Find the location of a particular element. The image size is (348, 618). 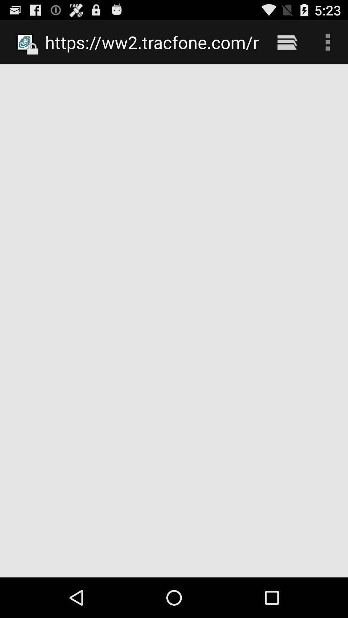

tap icon to the right of the https ww2 tracfone icon is located at coordinates (287, 42).